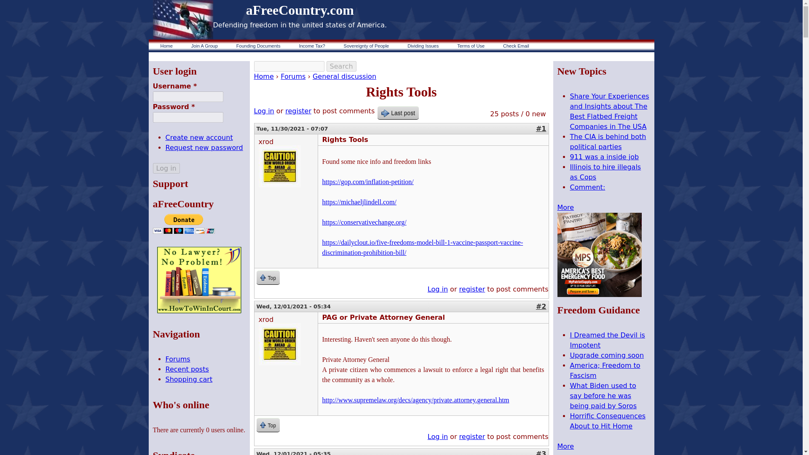 This screenshot has width=809, height=455. Describe the element at coordinates (398, 112) in the screenshot. I see `Last post` at that location.